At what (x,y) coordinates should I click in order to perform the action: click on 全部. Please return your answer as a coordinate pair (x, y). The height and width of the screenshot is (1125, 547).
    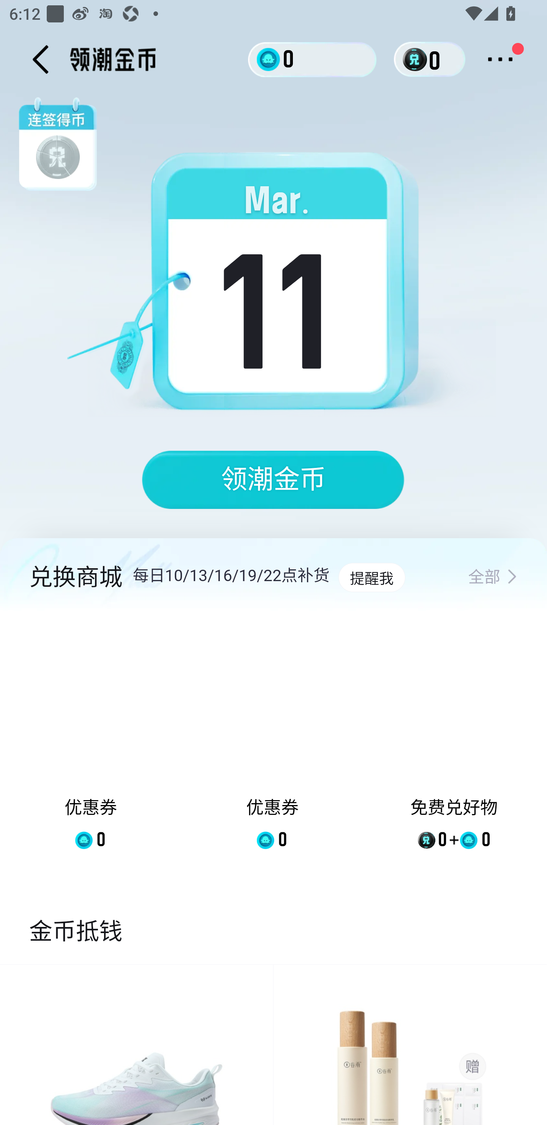
    Looking at the image, I should click on (493, 578).